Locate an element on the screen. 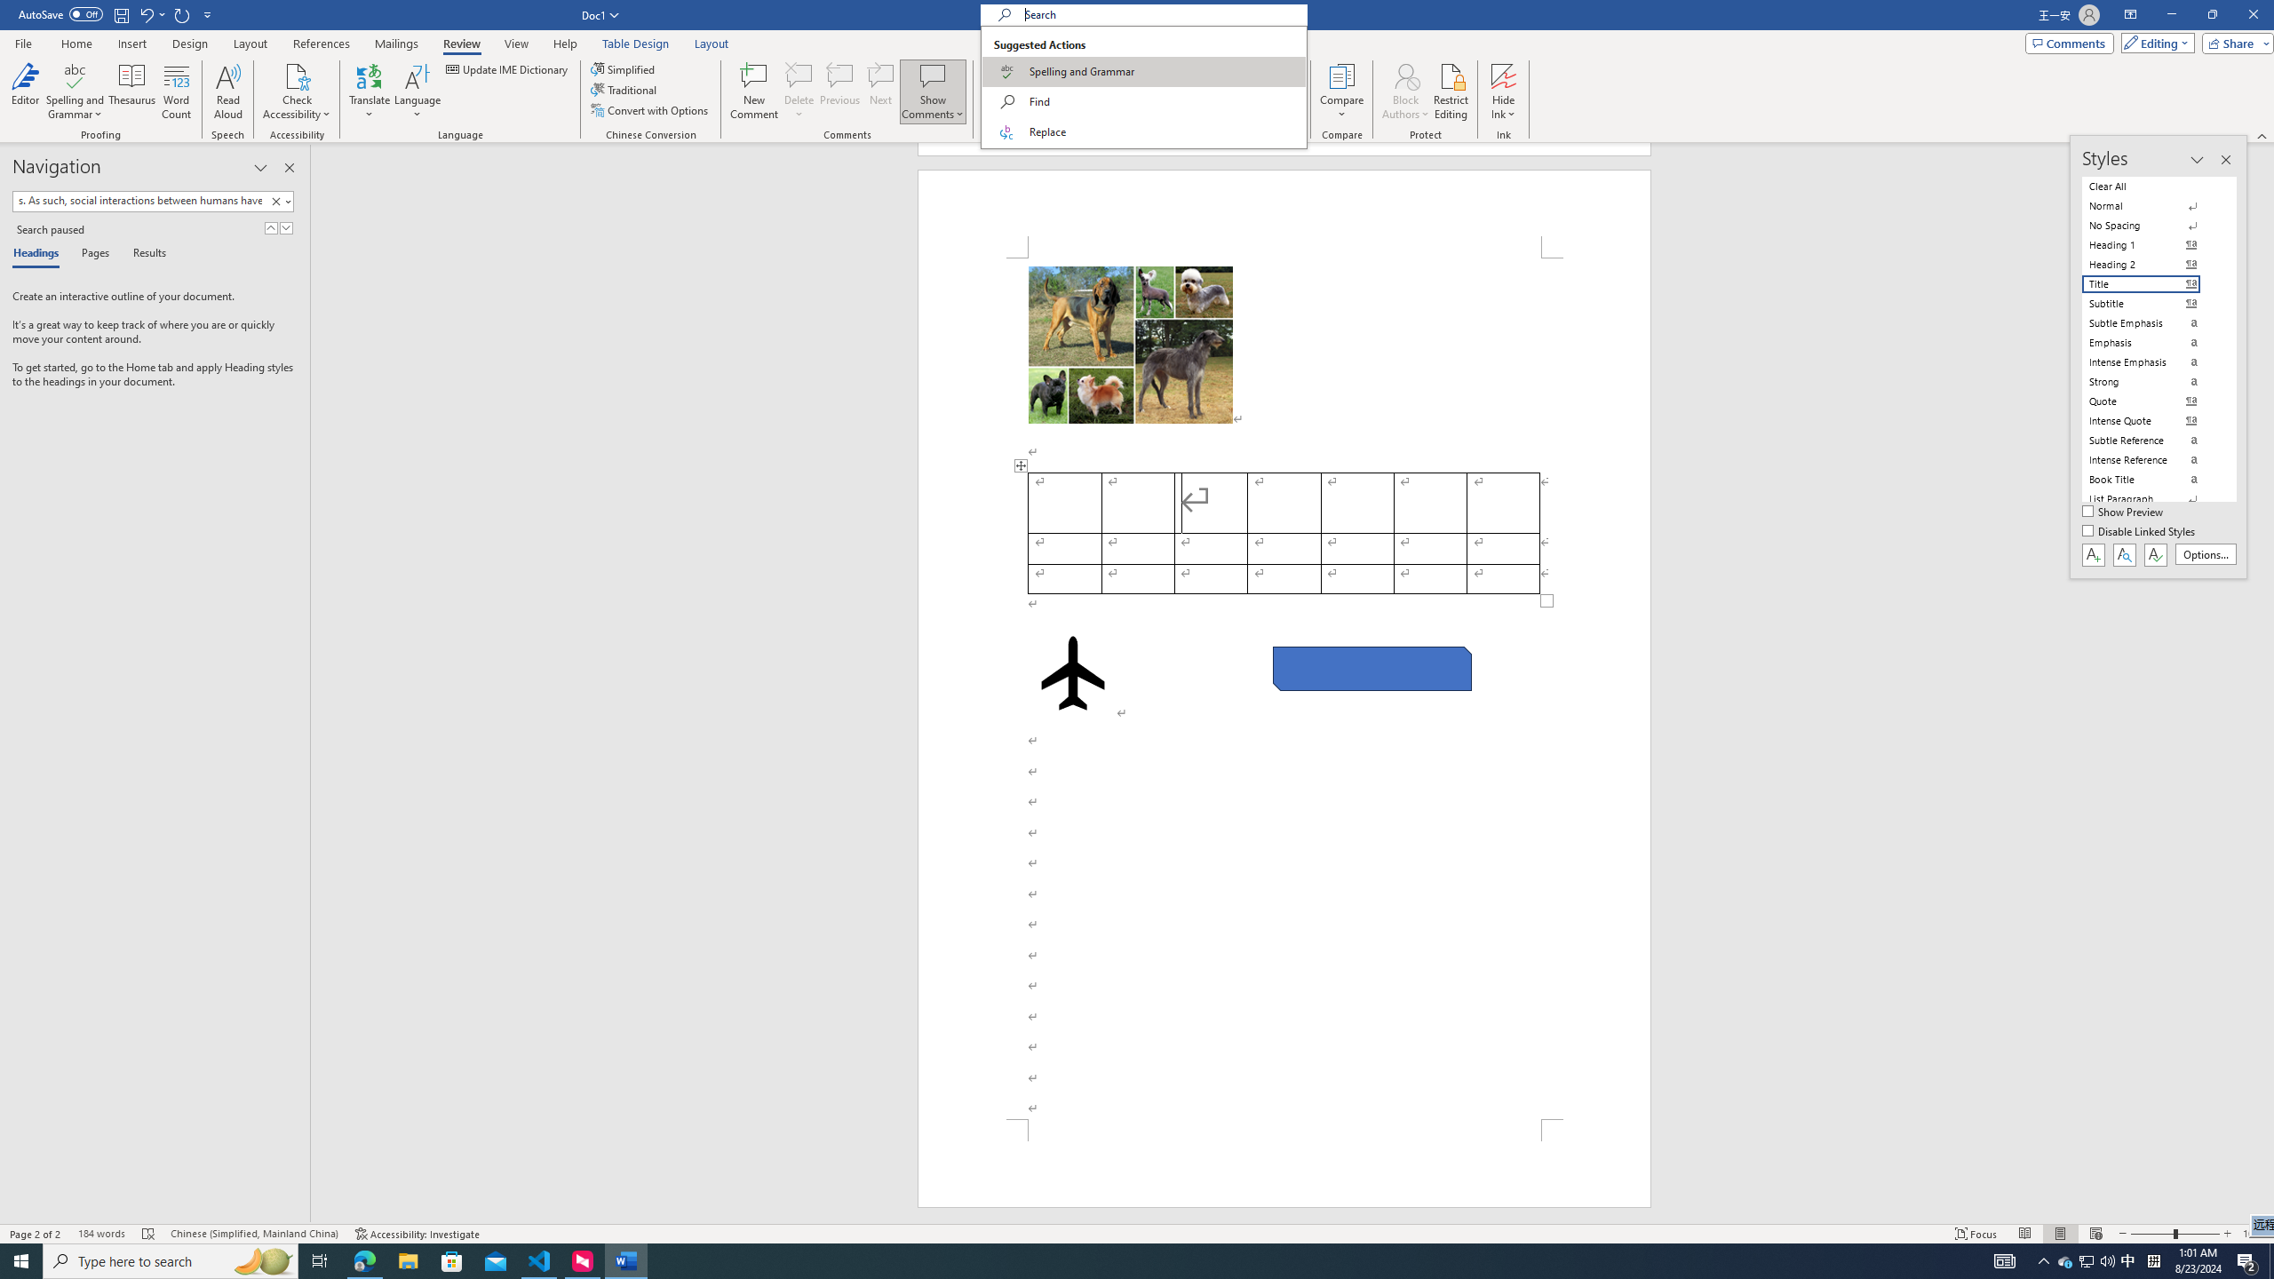 Image resolution: width=2274 pixels, height=1279 pixels. Save is located at coordinates (121, 14).